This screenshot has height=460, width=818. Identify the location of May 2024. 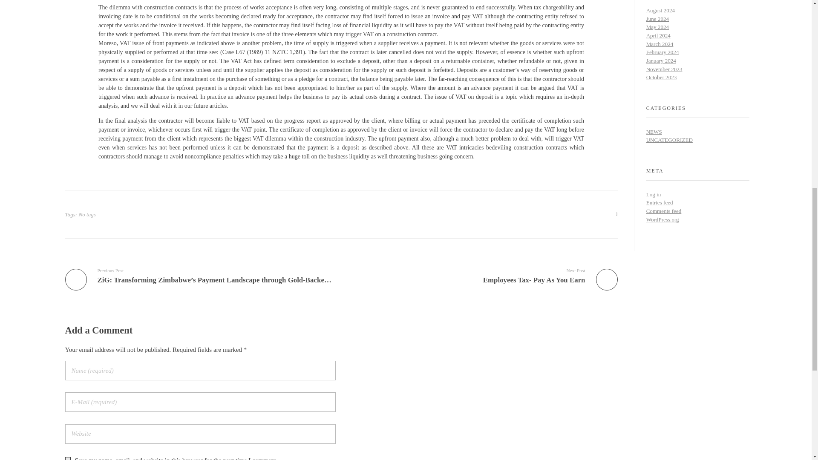
(657, 27).